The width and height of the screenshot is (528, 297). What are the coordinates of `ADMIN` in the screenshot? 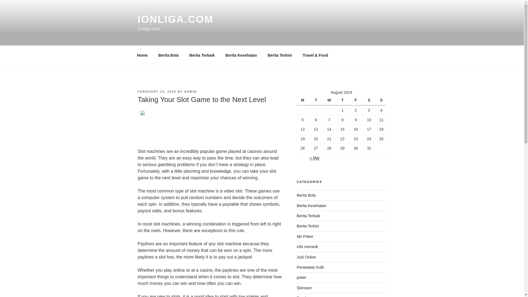 It's located at (191, 92).